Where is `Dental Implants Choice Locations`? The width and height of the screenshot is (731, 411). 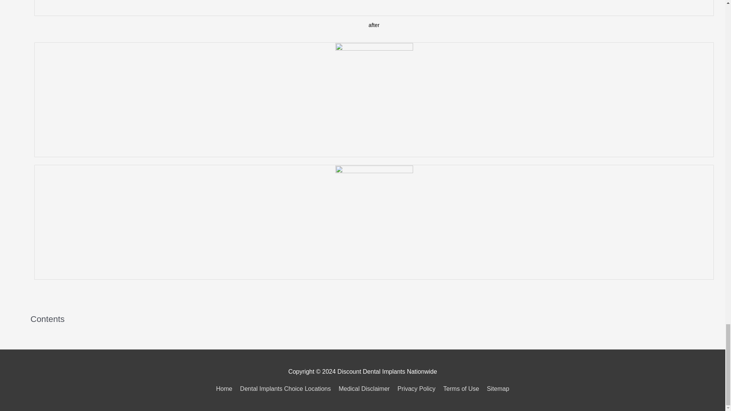 Dental Implants Choice Locations is located at coordinates (286, 389).